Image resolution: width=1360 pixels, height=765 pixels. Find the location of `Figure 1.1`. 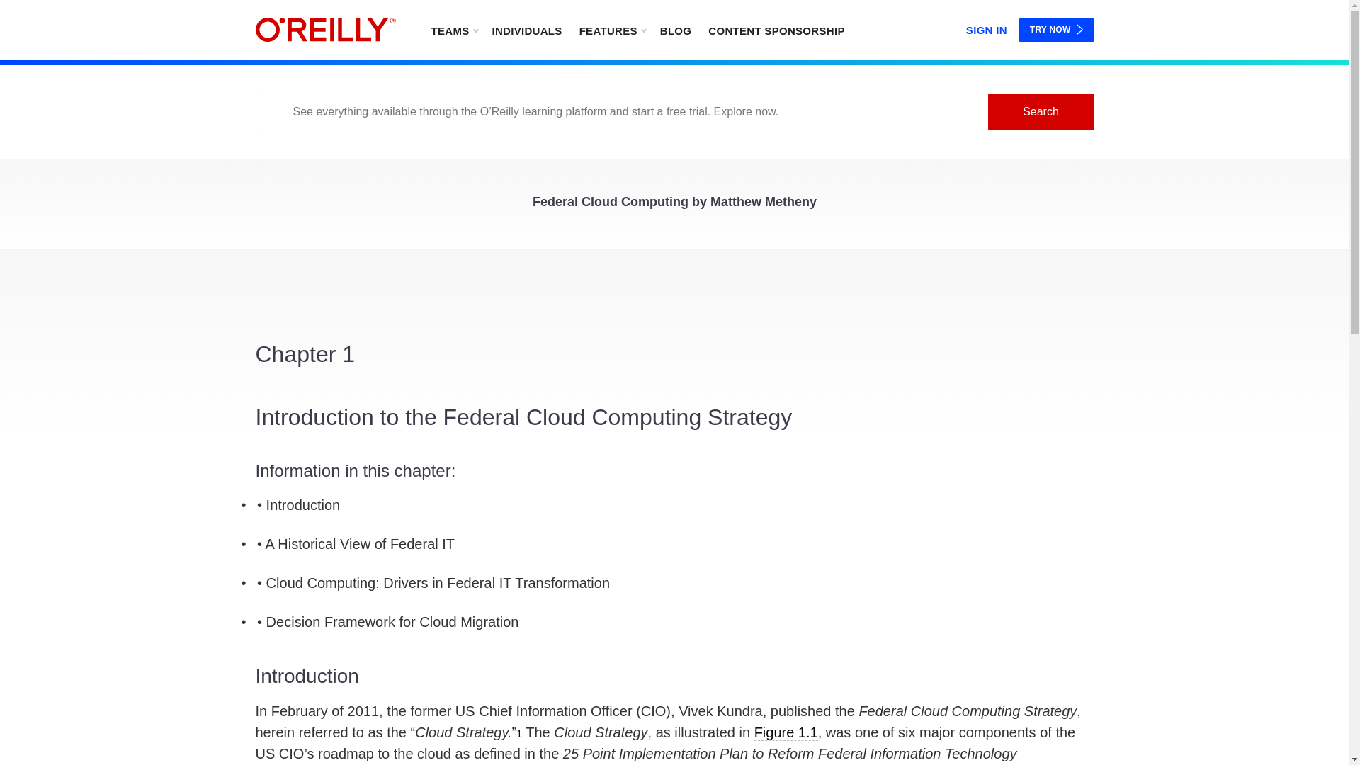

Figure 1.1 is located at coordinates (786, 732).